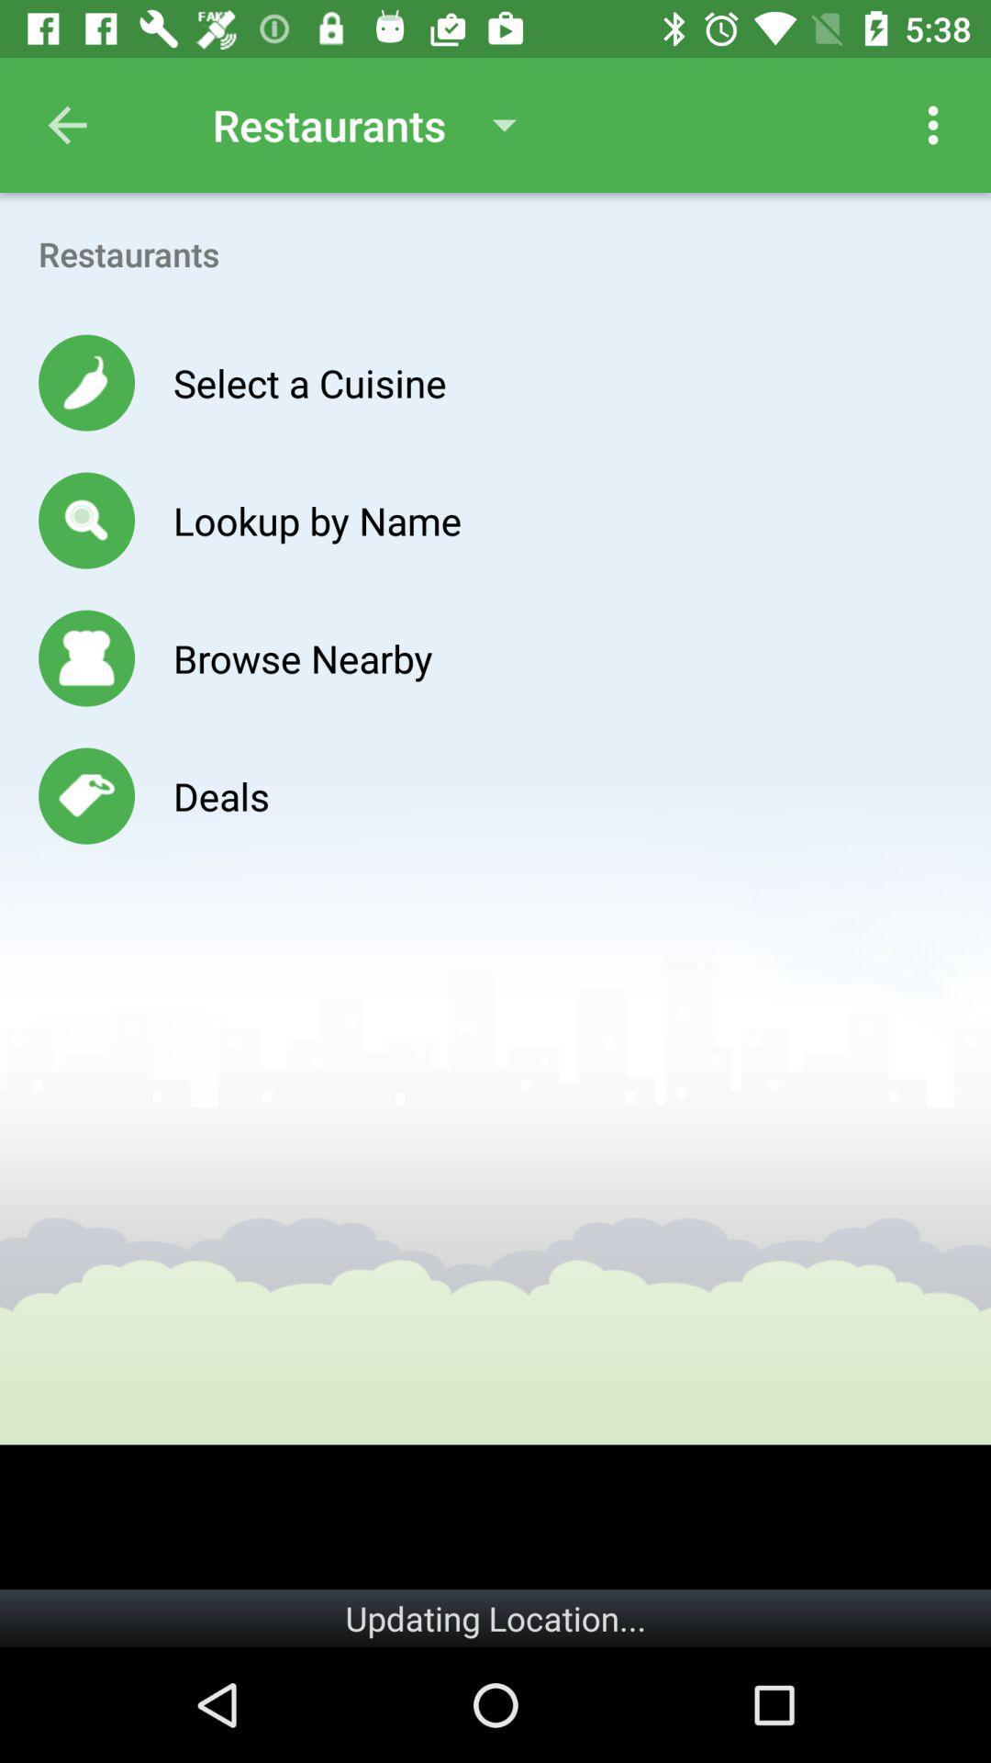  Describe the element at coordinates (309, 382) in the screenshot. I see `press the icon above the lookup by name icon` at that location.